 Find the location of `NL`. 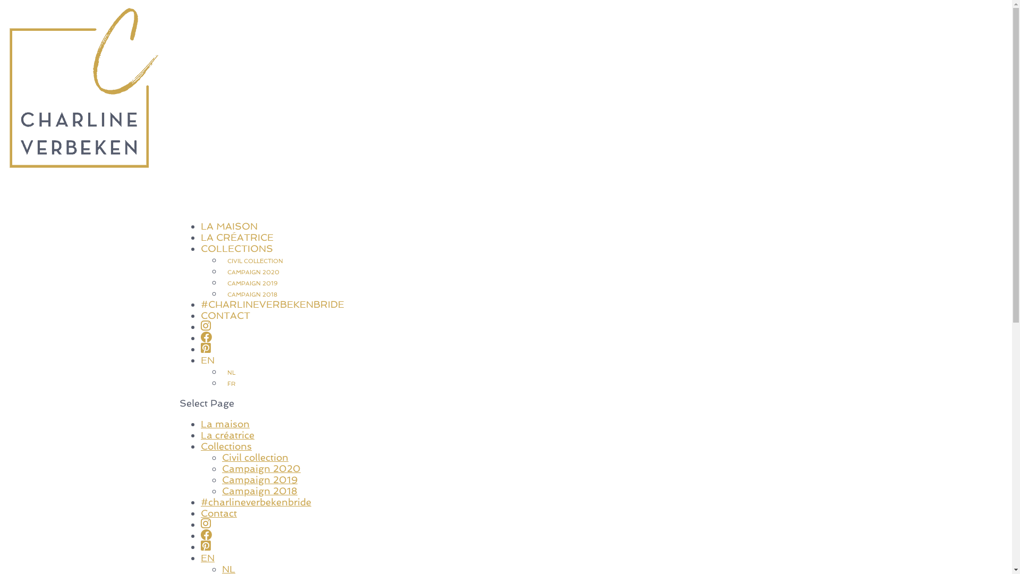

NL is located at coordinates (232, 373).